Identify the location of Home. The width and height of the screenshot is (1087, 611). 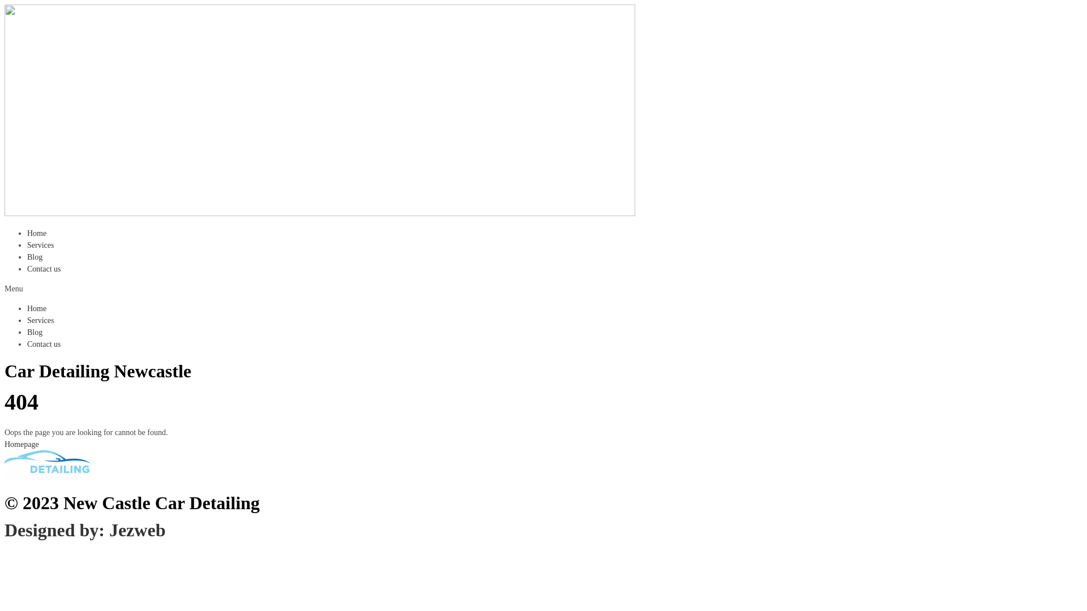
(37, 233).